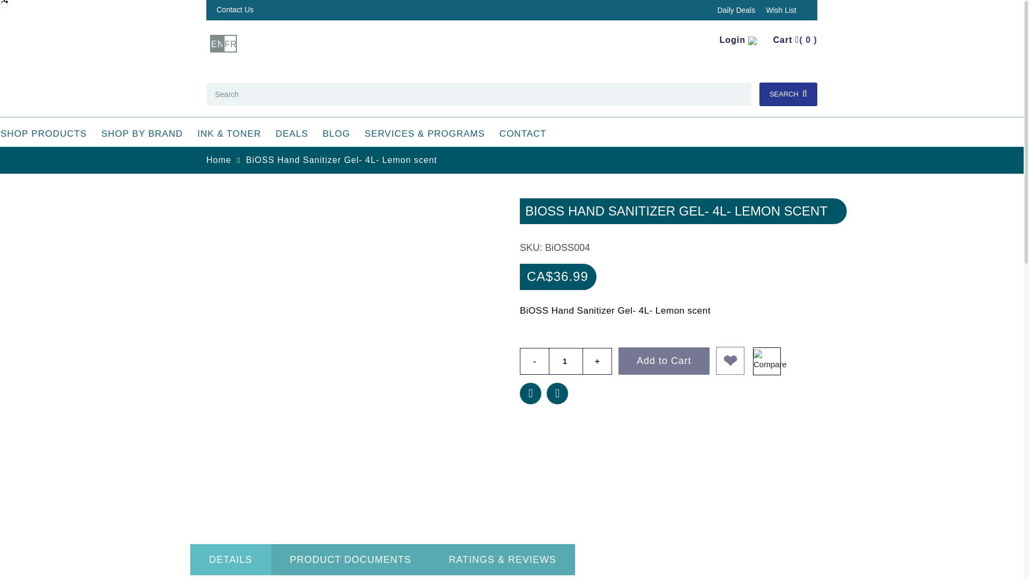 The image size is (1029, 579). Describe the element at coordinates (781, 10) in the screenshot. I see `Wish List` at that location.